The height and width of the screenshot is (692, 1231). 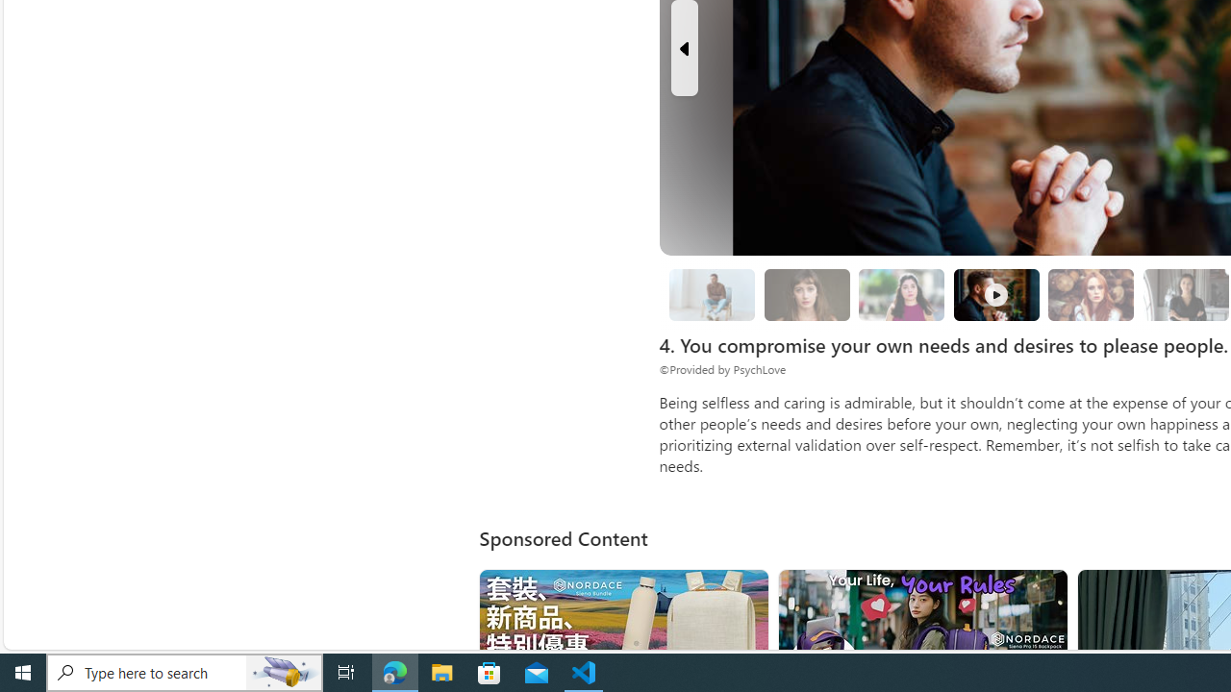 I want to click on Previous Slide, so click(x=684, y=48).